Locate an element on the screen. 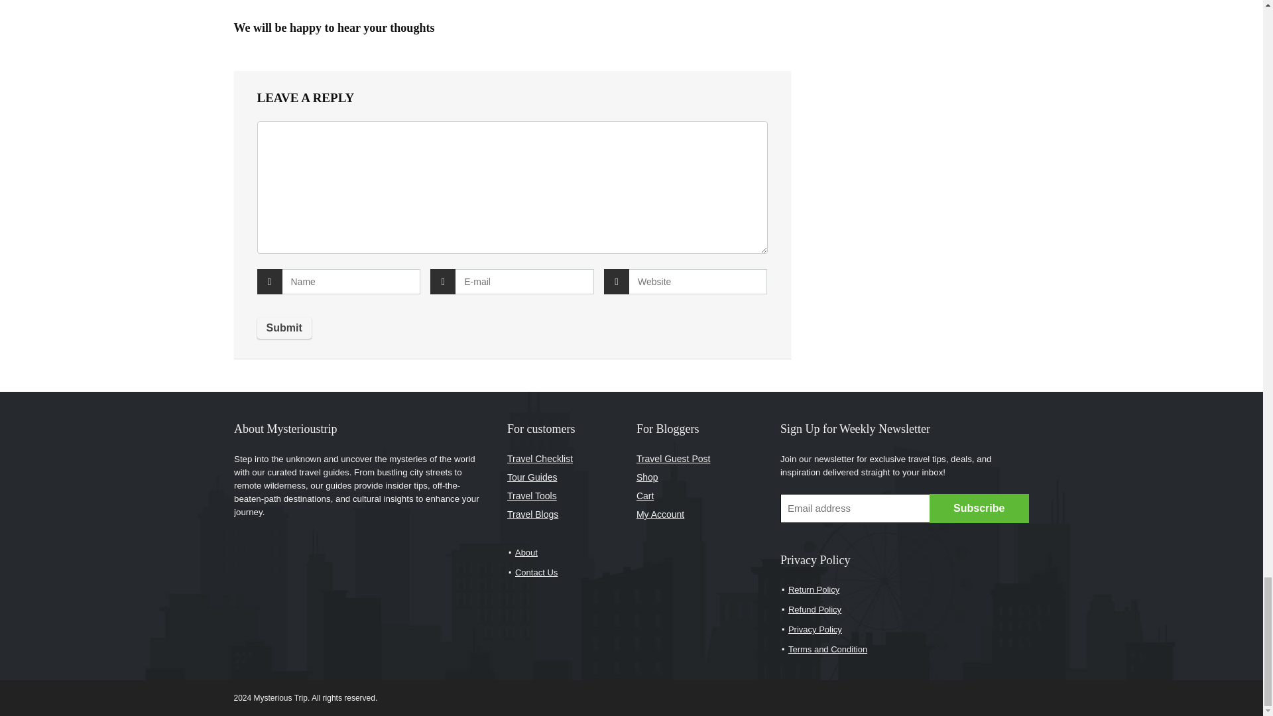 This screenshot has height=716, width=1273. Subscribe is located at coordinates (979, 508).